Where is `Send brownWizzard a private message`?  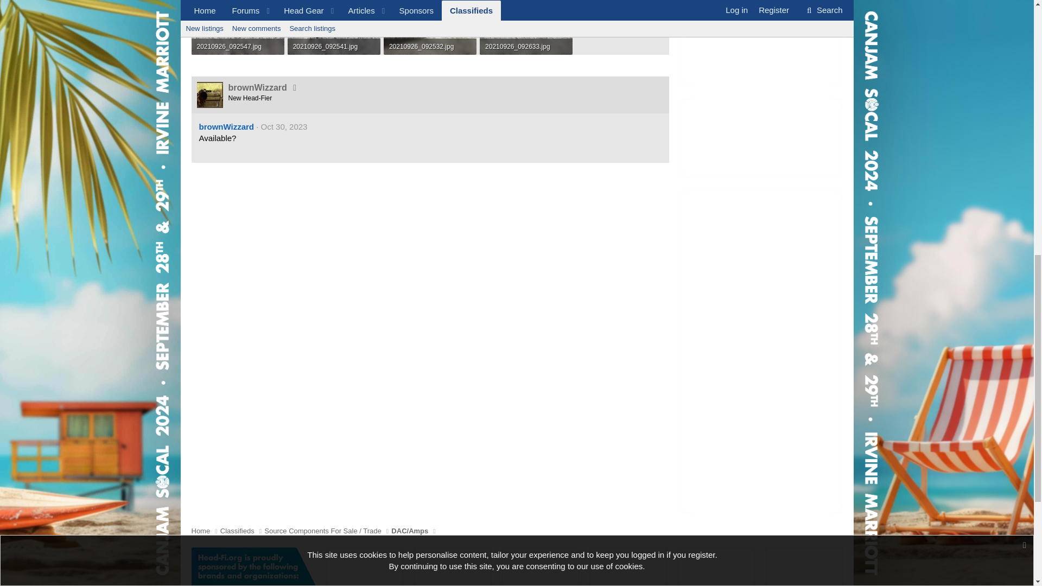
Send brownWizzard a private message is located at coordinates (294, 87).